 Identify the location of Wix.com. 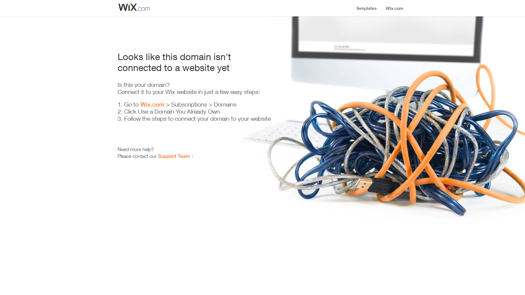
(152, 104).